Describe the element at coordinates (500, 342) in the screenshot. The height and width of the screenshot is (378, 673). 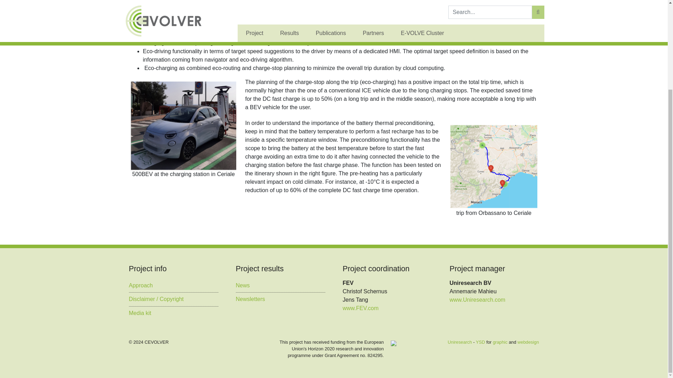
I see `graphic` at that location.